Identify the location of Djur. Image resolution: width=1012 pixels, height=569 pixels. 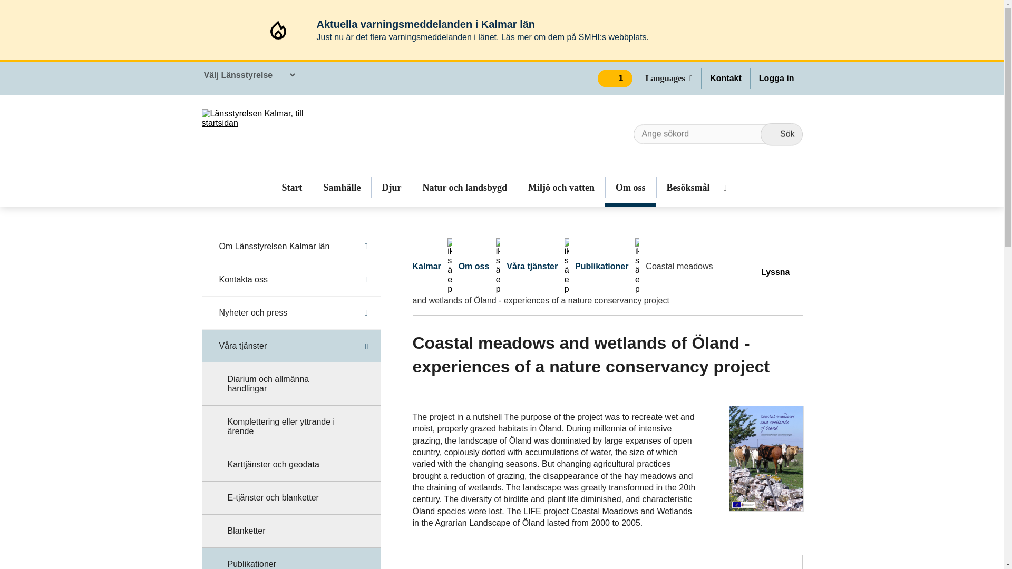
(391, 187).